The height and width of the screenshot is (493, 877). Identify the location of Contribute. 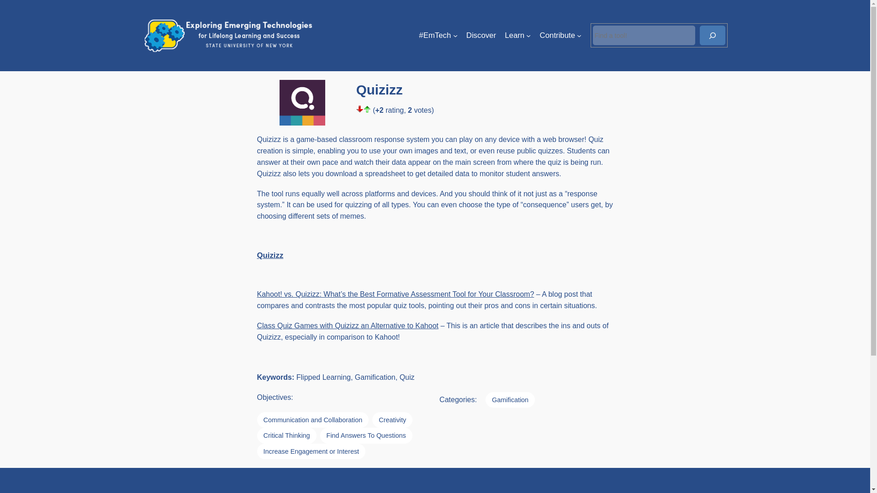
(557, 35).